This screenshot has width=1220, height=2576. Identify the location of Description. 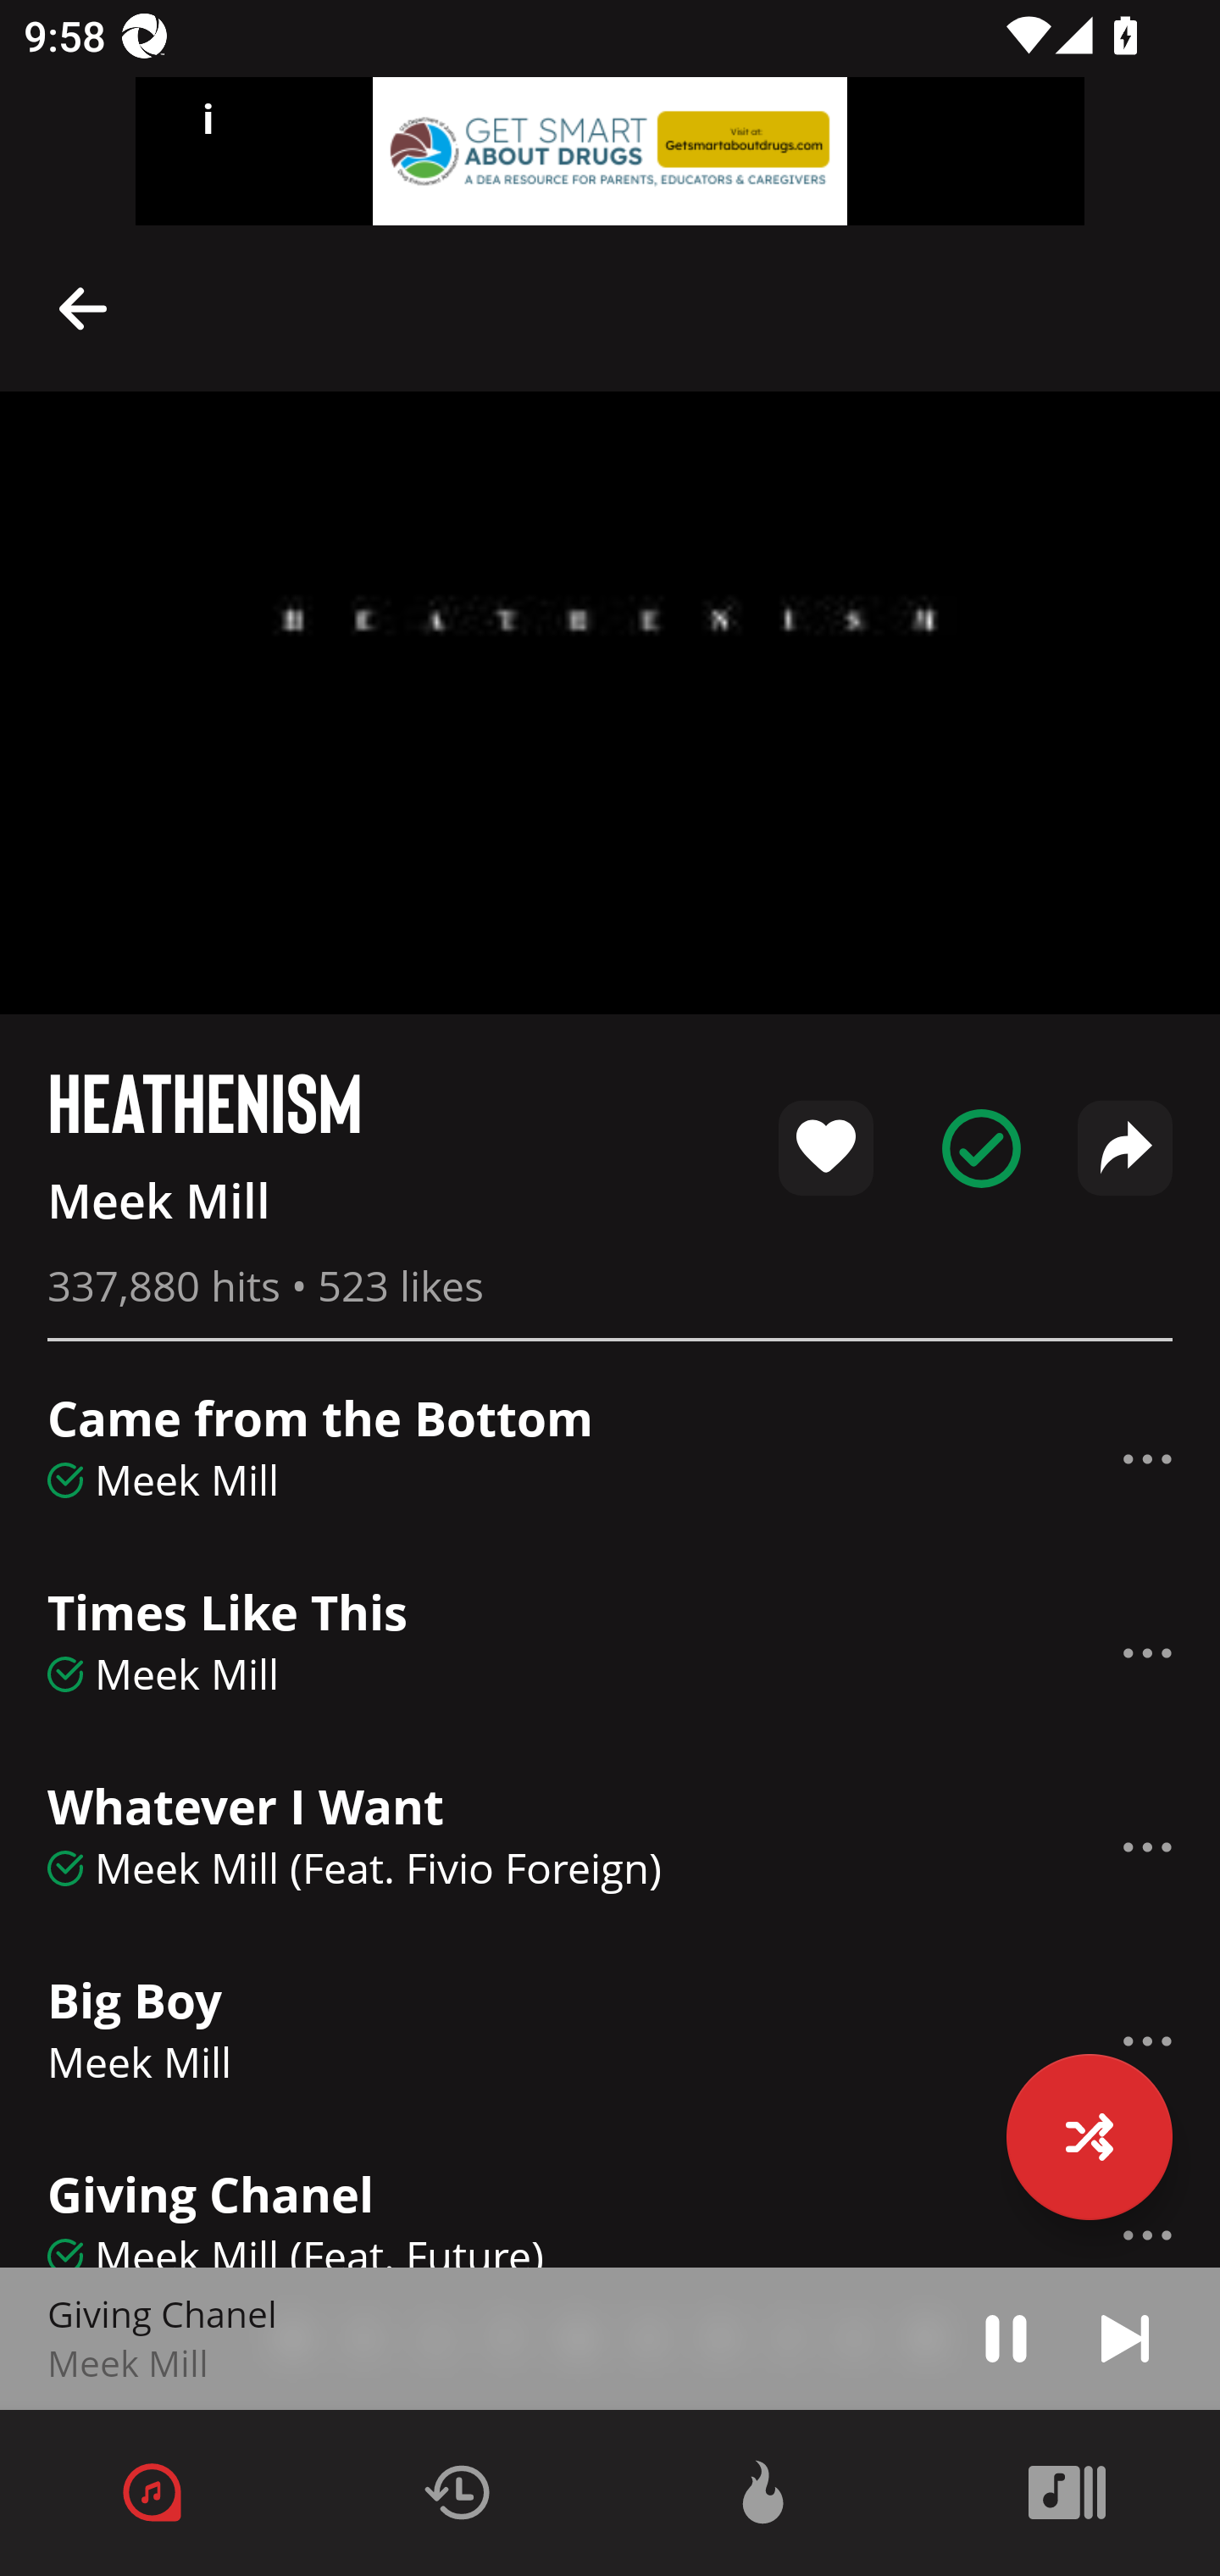
(1124, 2337).